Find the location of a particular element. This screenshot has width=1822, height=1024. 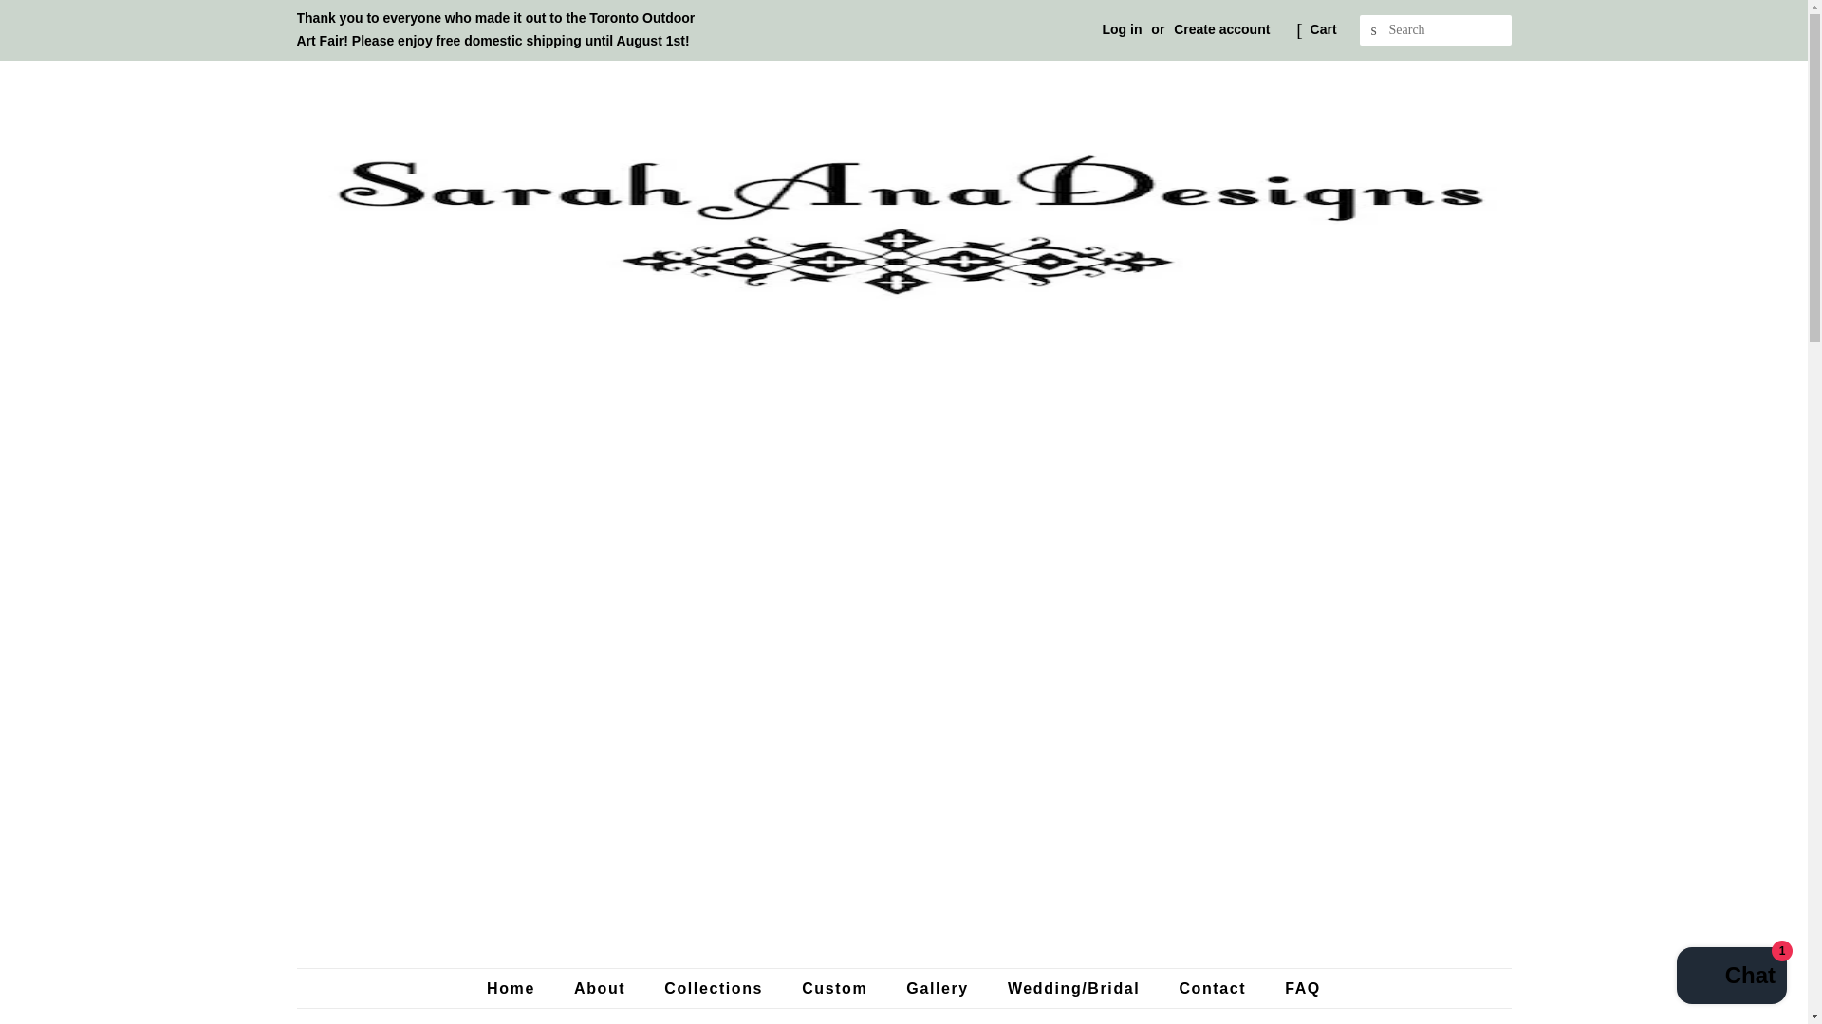

About is located at coordinates (602, 988).